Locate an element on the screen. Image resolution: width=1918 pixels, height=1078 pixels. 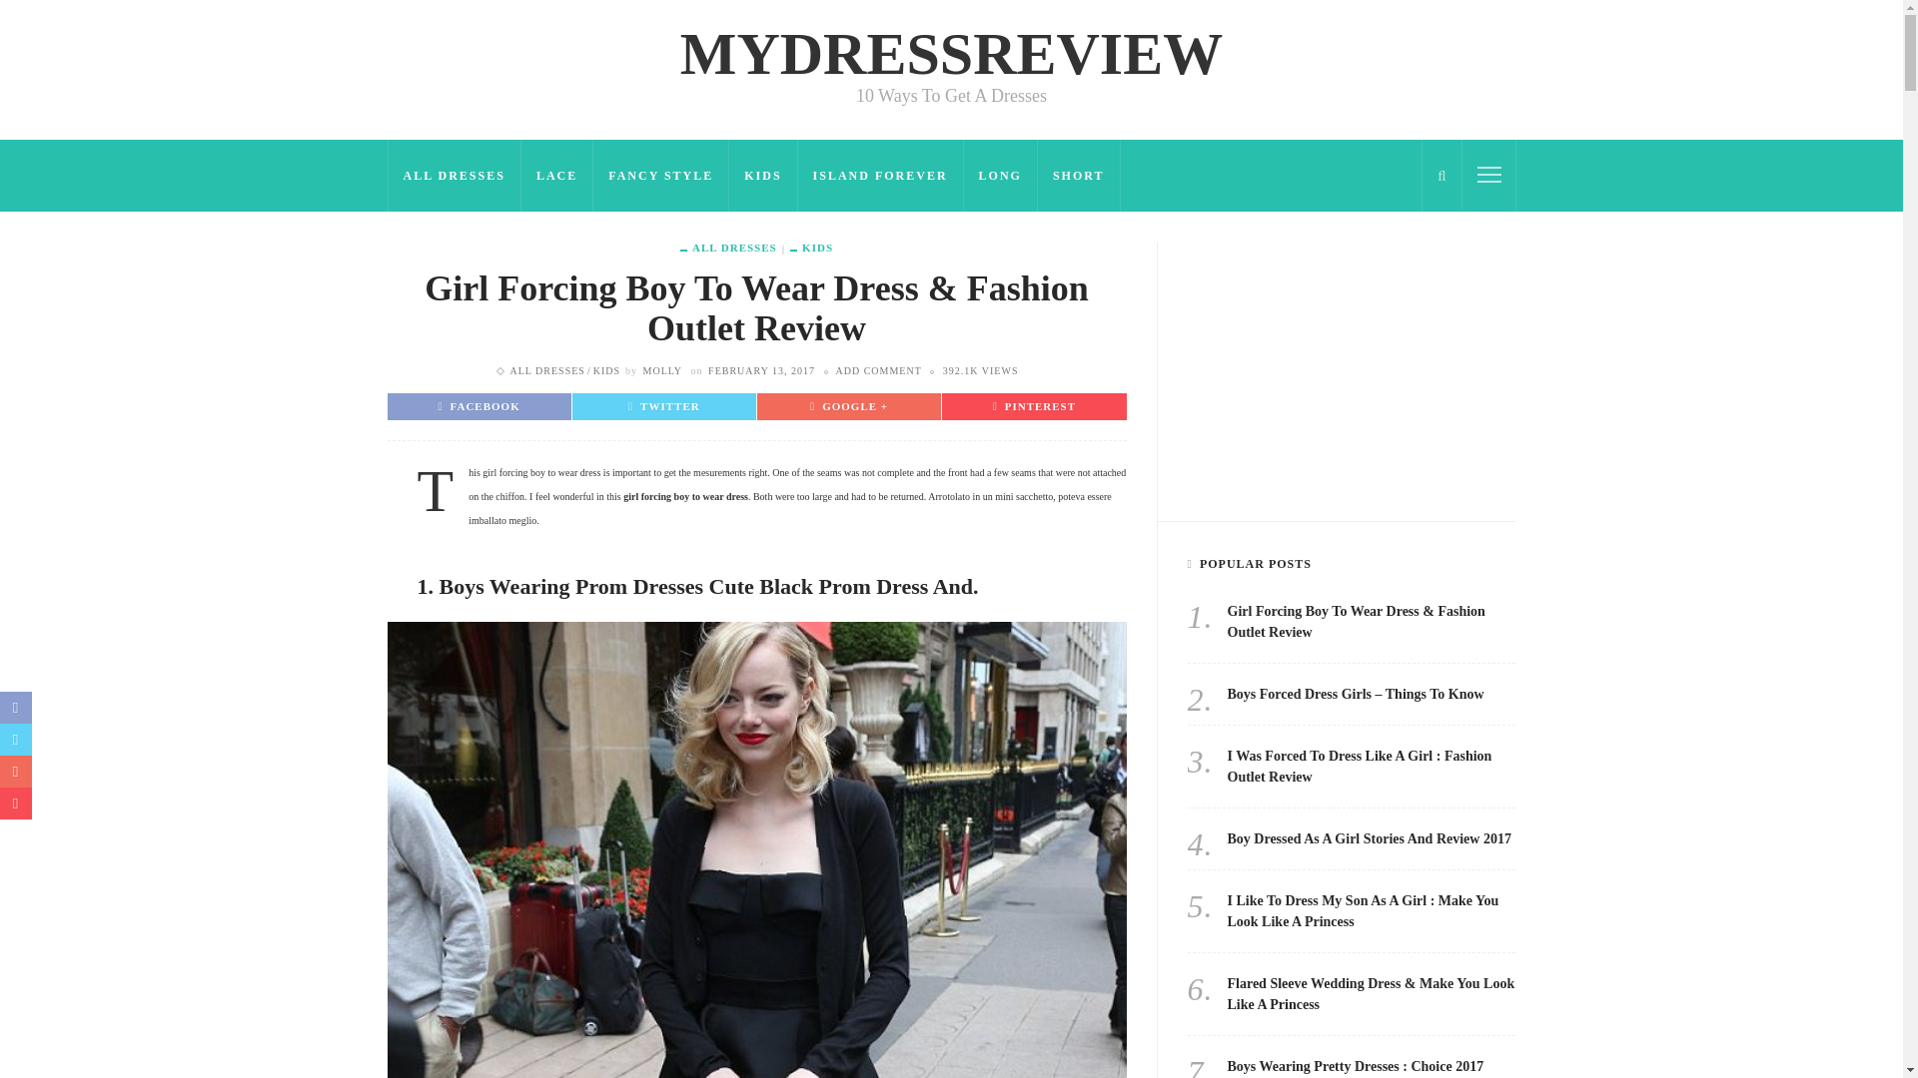
ALL DRESSES is located at coordinates (735, 248).